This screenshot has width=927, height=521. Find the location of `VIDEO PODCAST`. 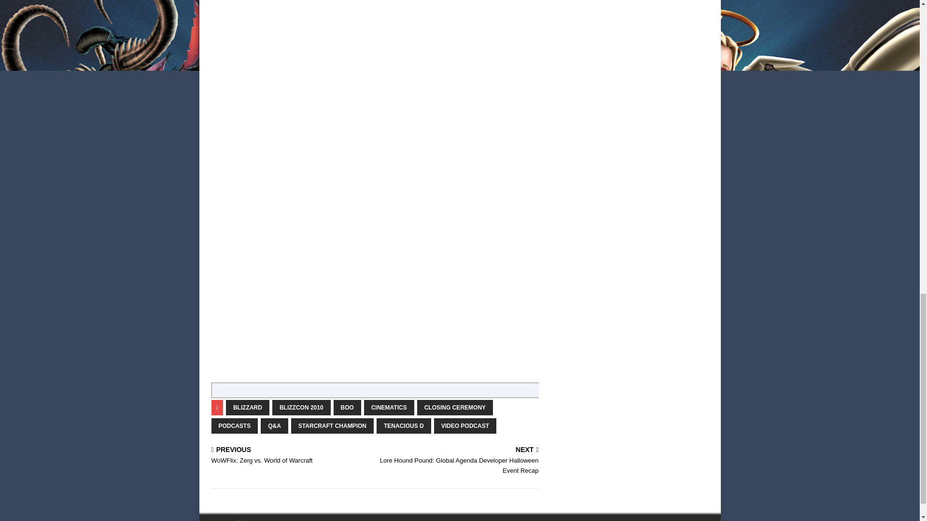

VIDEO PODCAST is located at coordinates (248, 407).